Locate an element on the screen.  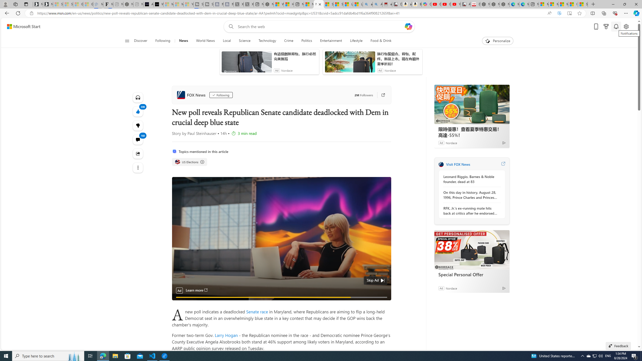
Wildlife - MSN is located at coordinates (278, 4).